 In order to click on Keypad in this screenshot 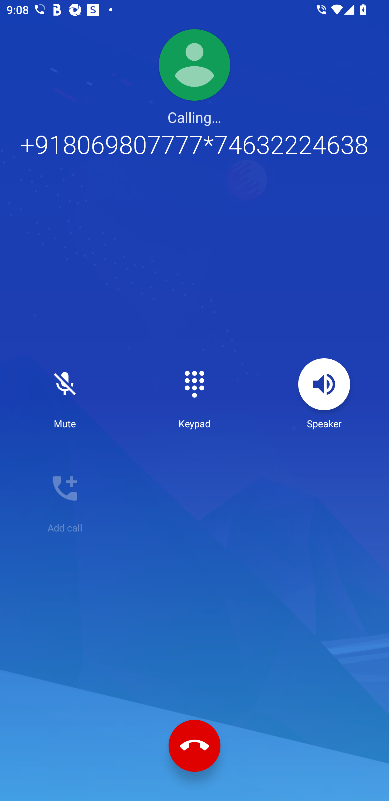, I will do `click(194, 394)`.